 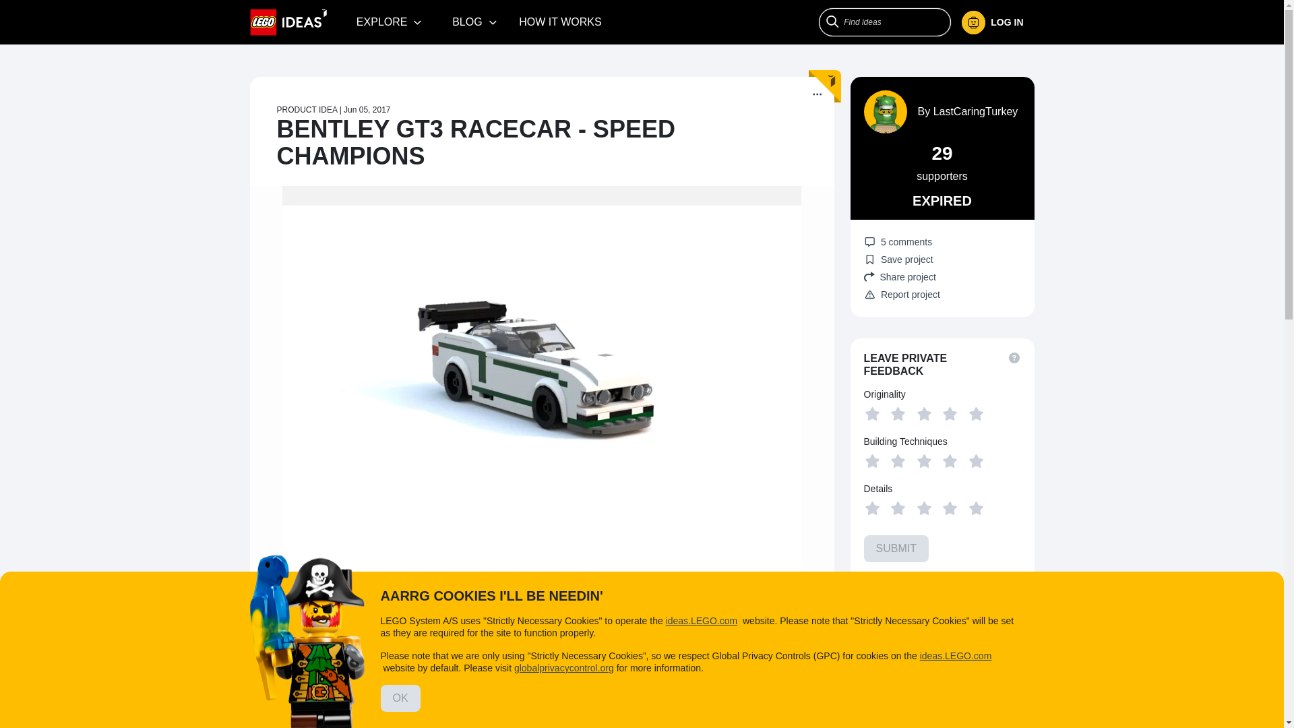 I want to click on 2017-06-05T09:03:54.752985Z, so click(x=367, y=109).